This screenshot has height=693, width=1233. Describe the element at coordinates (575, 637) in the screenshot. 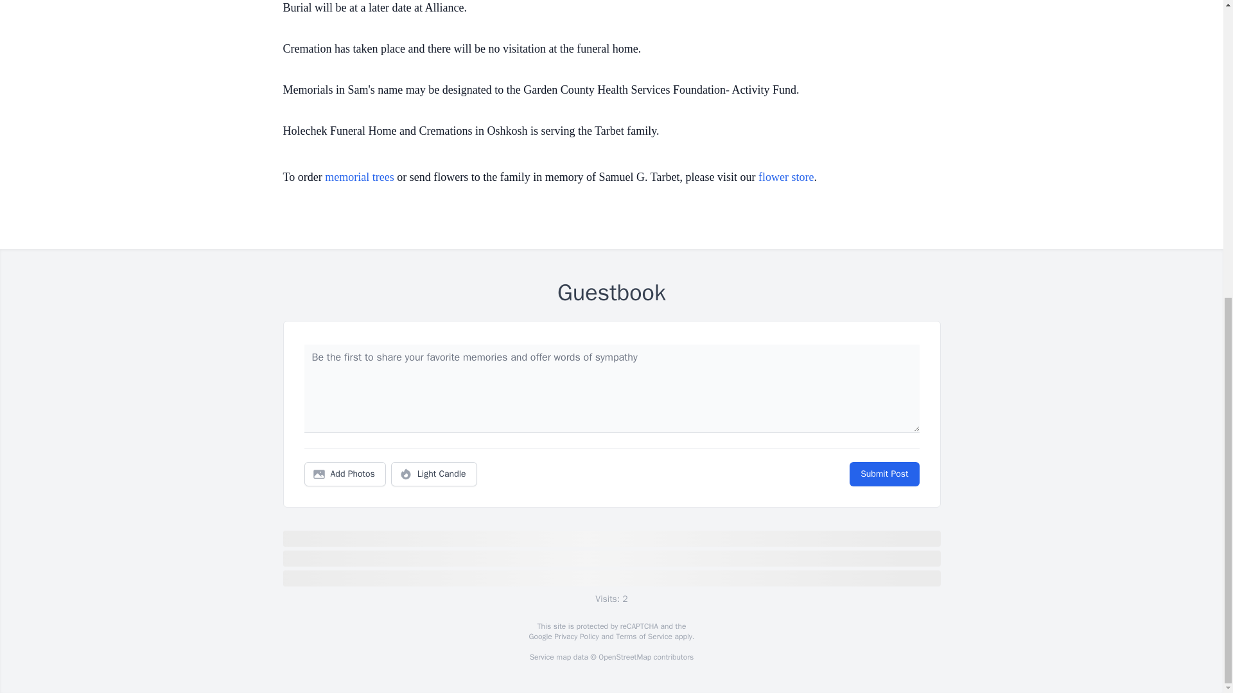

I see `Privacy Policy` at that location.